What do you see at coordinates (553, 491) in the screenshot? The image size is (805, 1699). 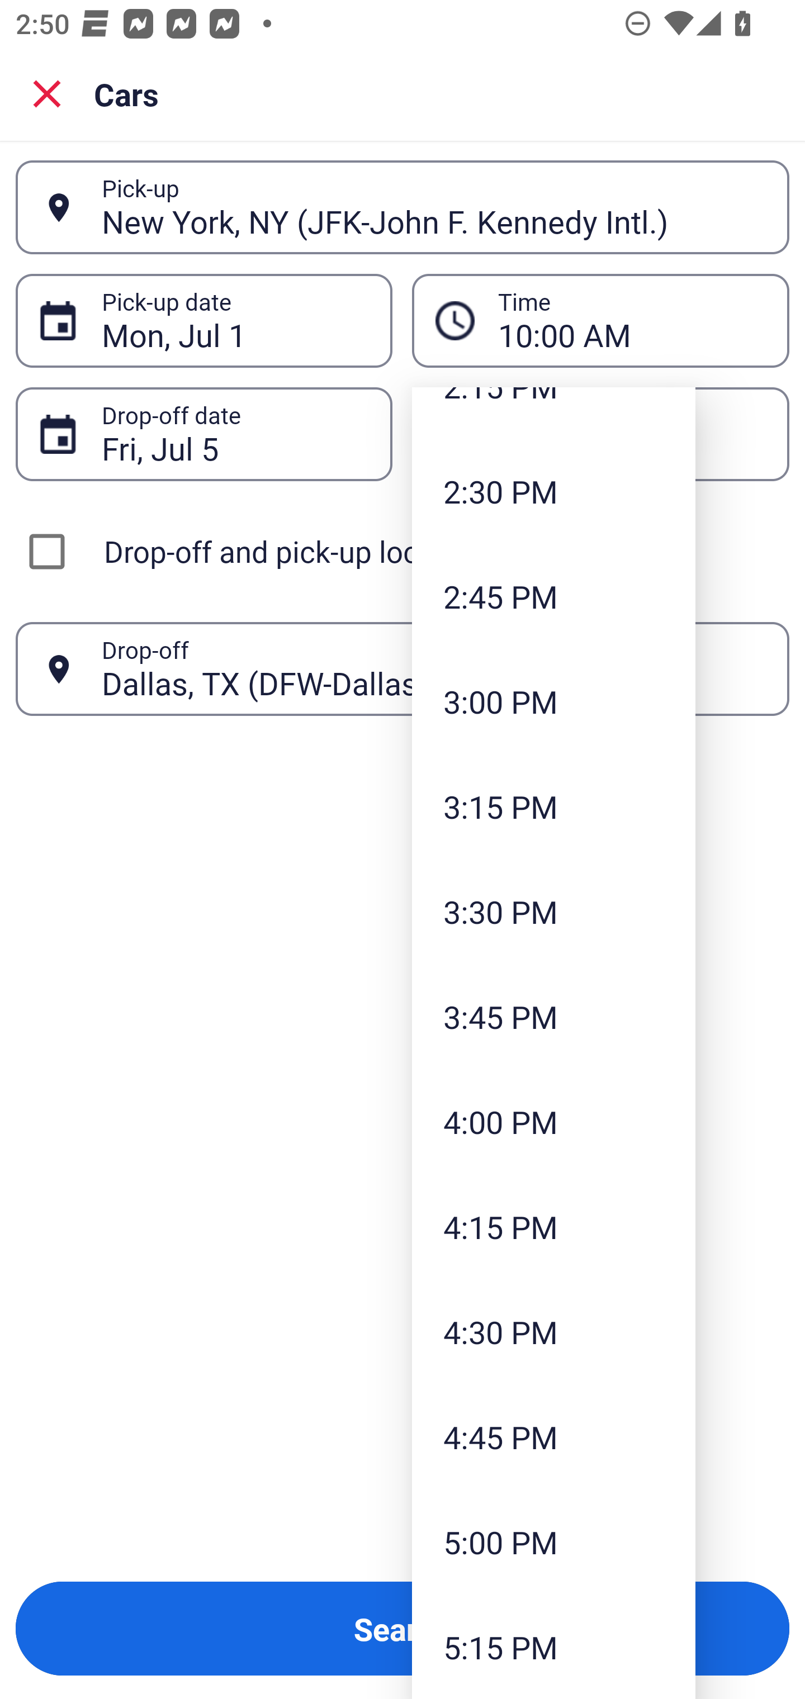 I see `2:30 PM` at bounding box center [553, 491].